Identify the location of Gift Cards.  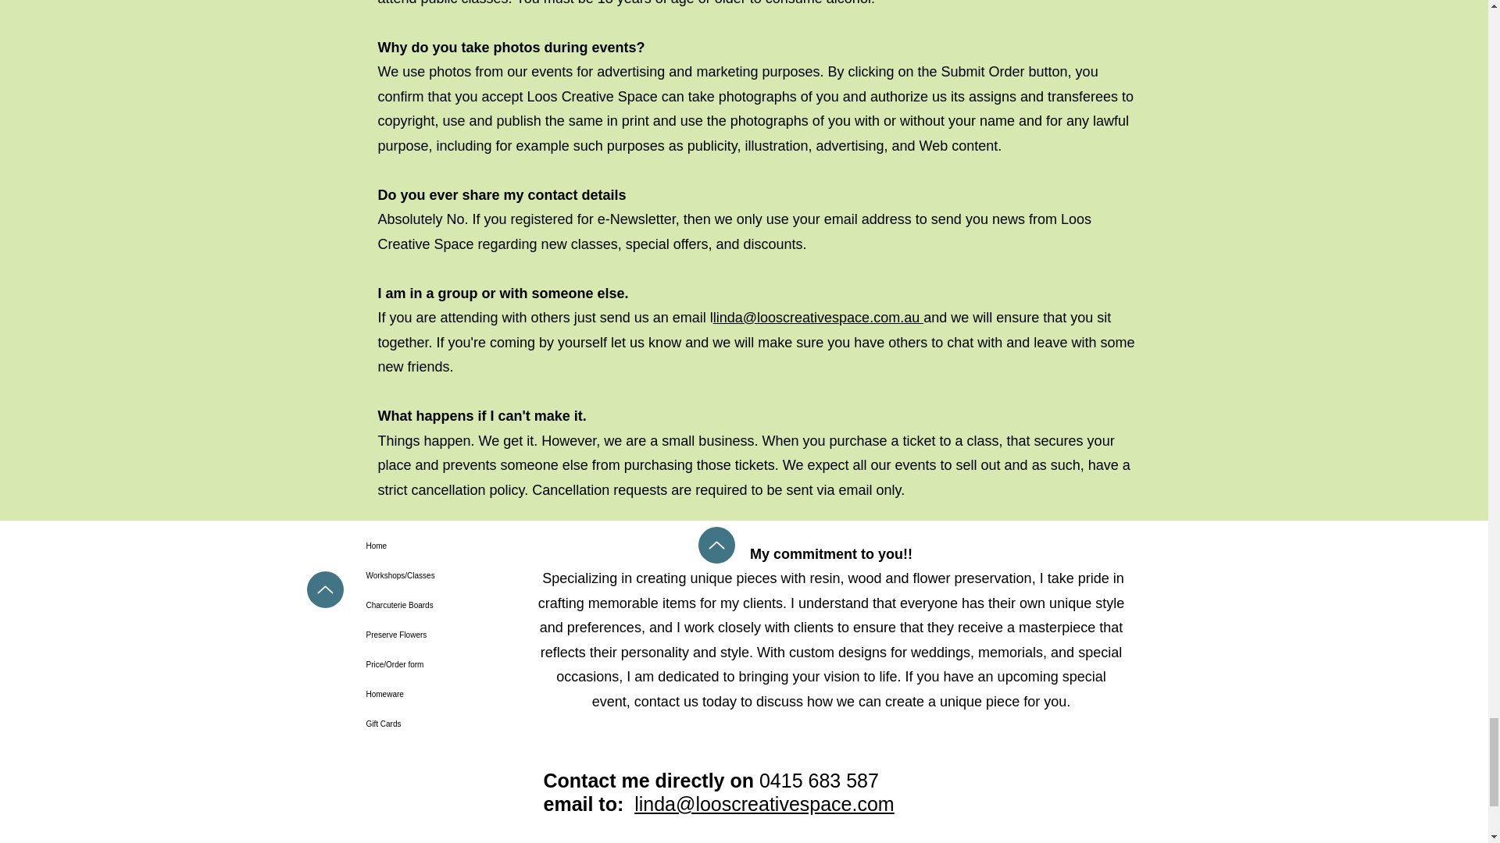
(423, 724).